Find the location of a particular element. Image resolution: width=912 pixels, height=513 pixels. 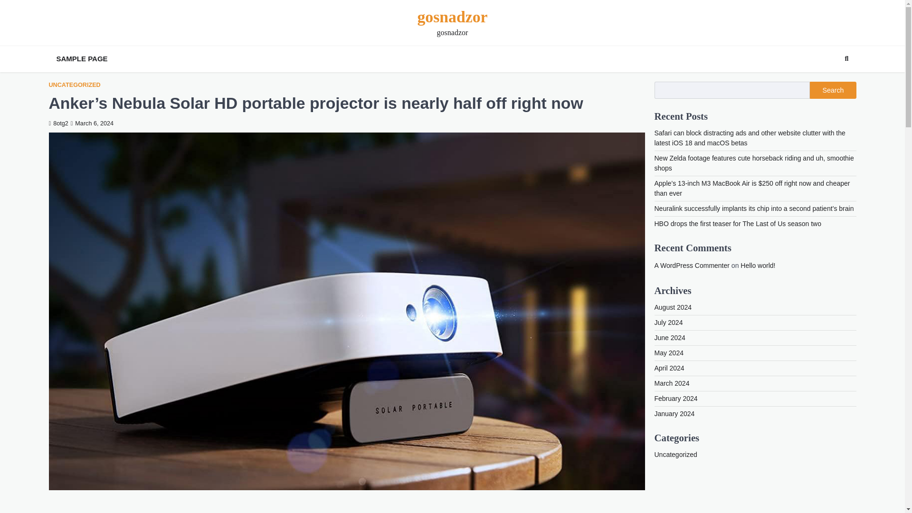

SAMPLE PAGE is located at coordinates (82, 59).